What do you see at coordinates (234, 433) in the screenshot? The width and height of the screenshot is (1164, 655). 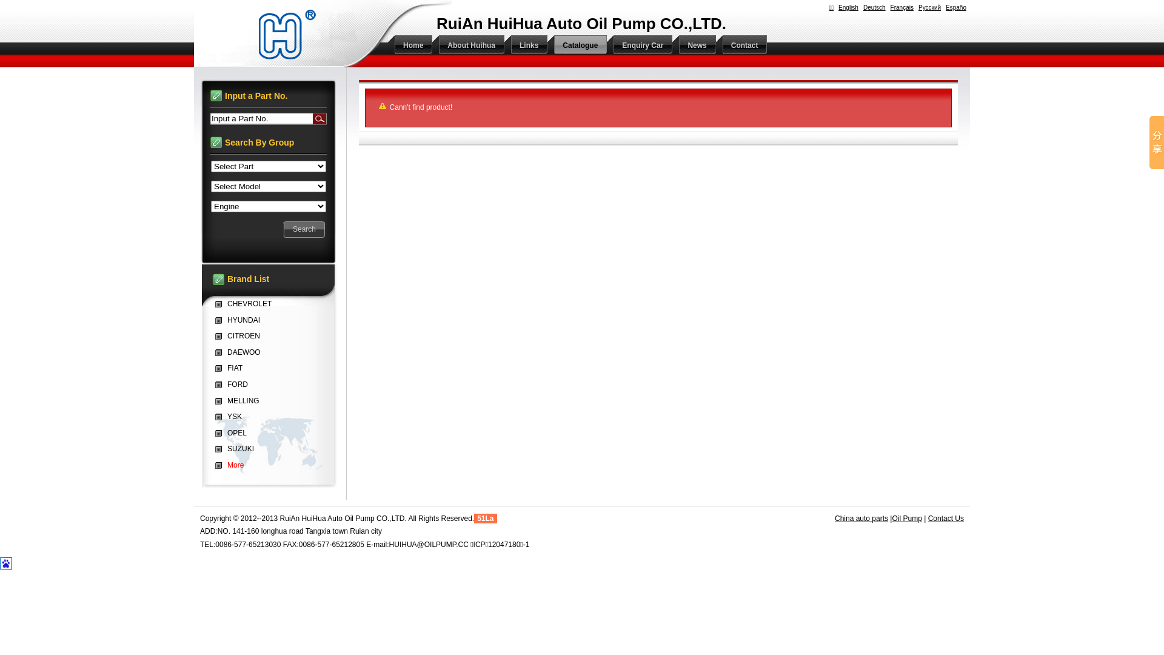 I see `OPEL` at bounding box center [234, 433].